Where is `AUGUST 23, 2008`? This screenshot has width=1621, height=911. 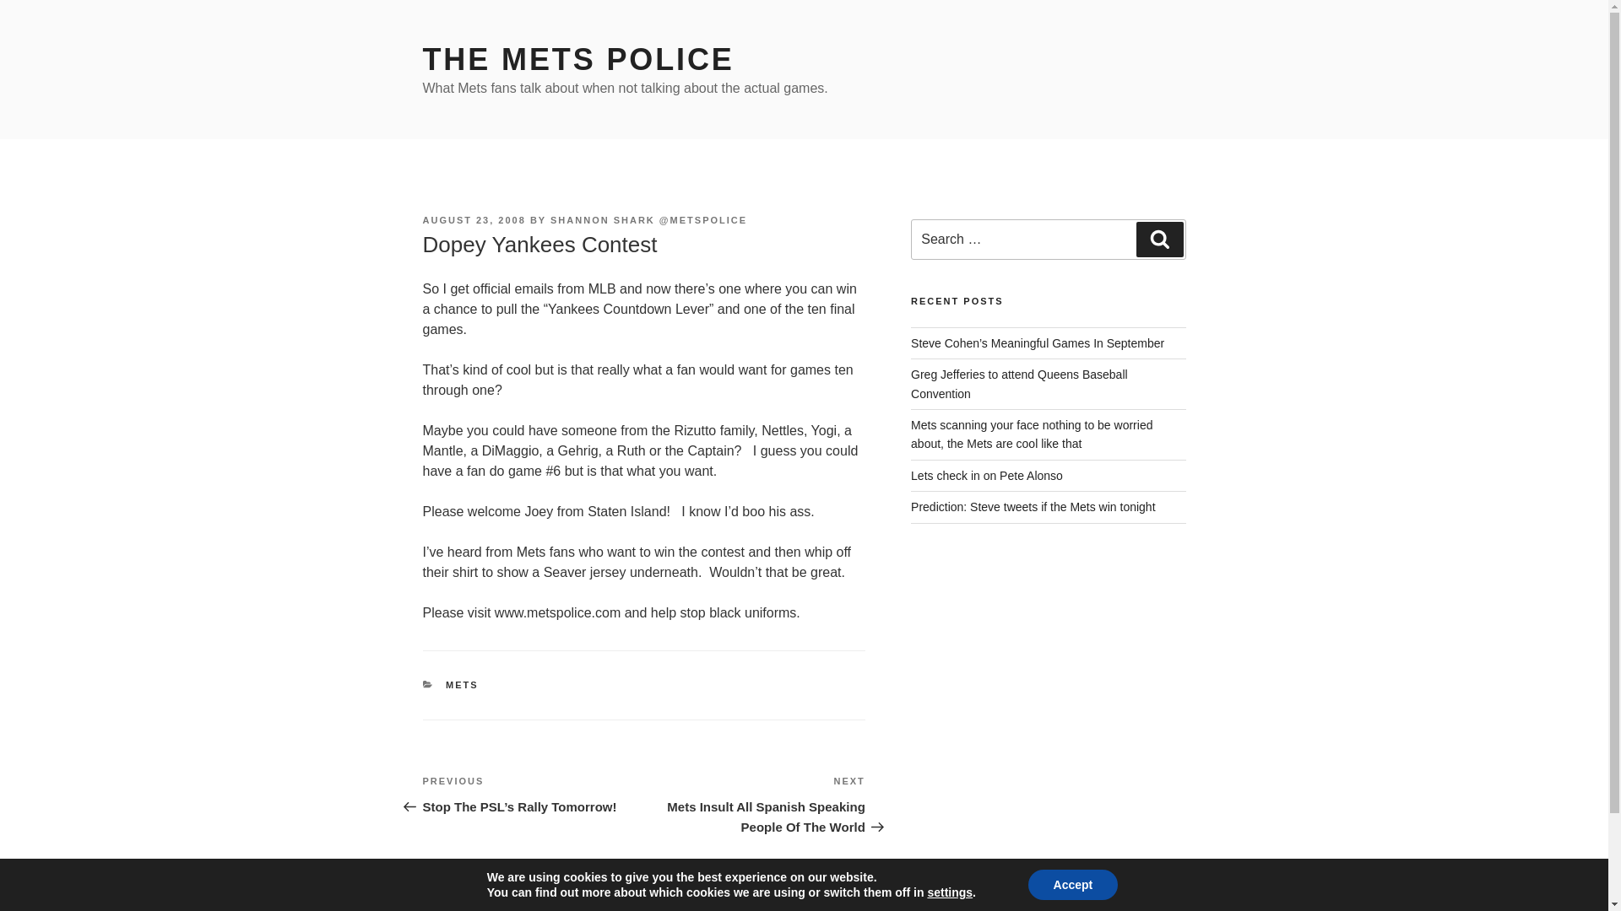 AUGUST 23, 2008 is located at coordinates (473, 219).